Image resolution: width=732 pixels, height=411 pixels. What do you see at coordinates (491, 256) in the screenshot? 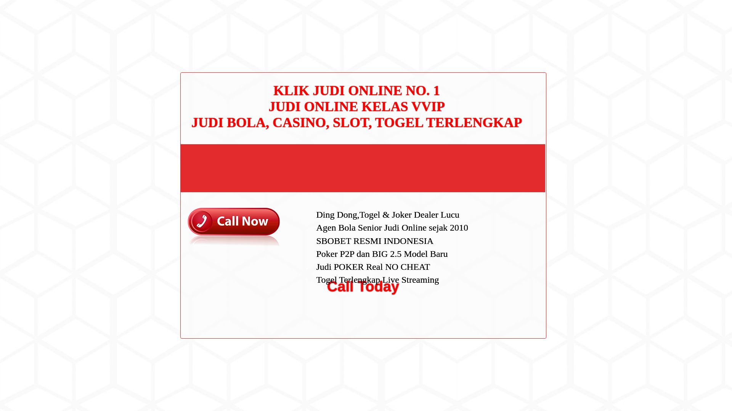
I see `Blog` at bounding box center [491, 256].